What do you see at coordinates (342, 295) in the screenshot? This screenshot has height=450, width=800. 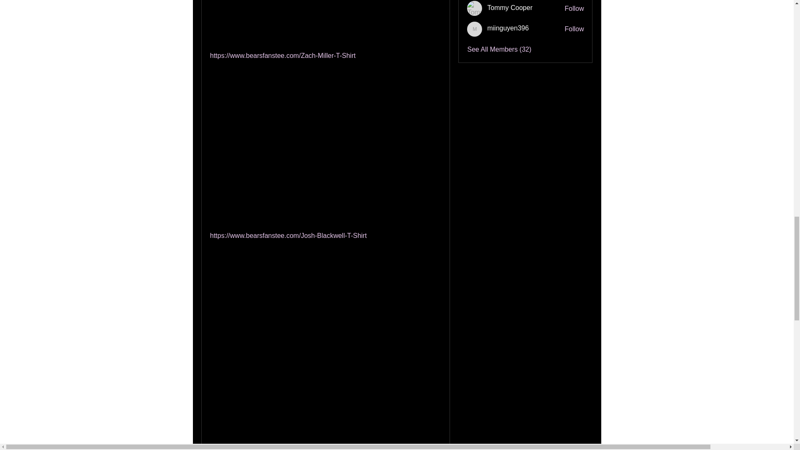 I see `draft.NFL` at bounding box center [342, 295].